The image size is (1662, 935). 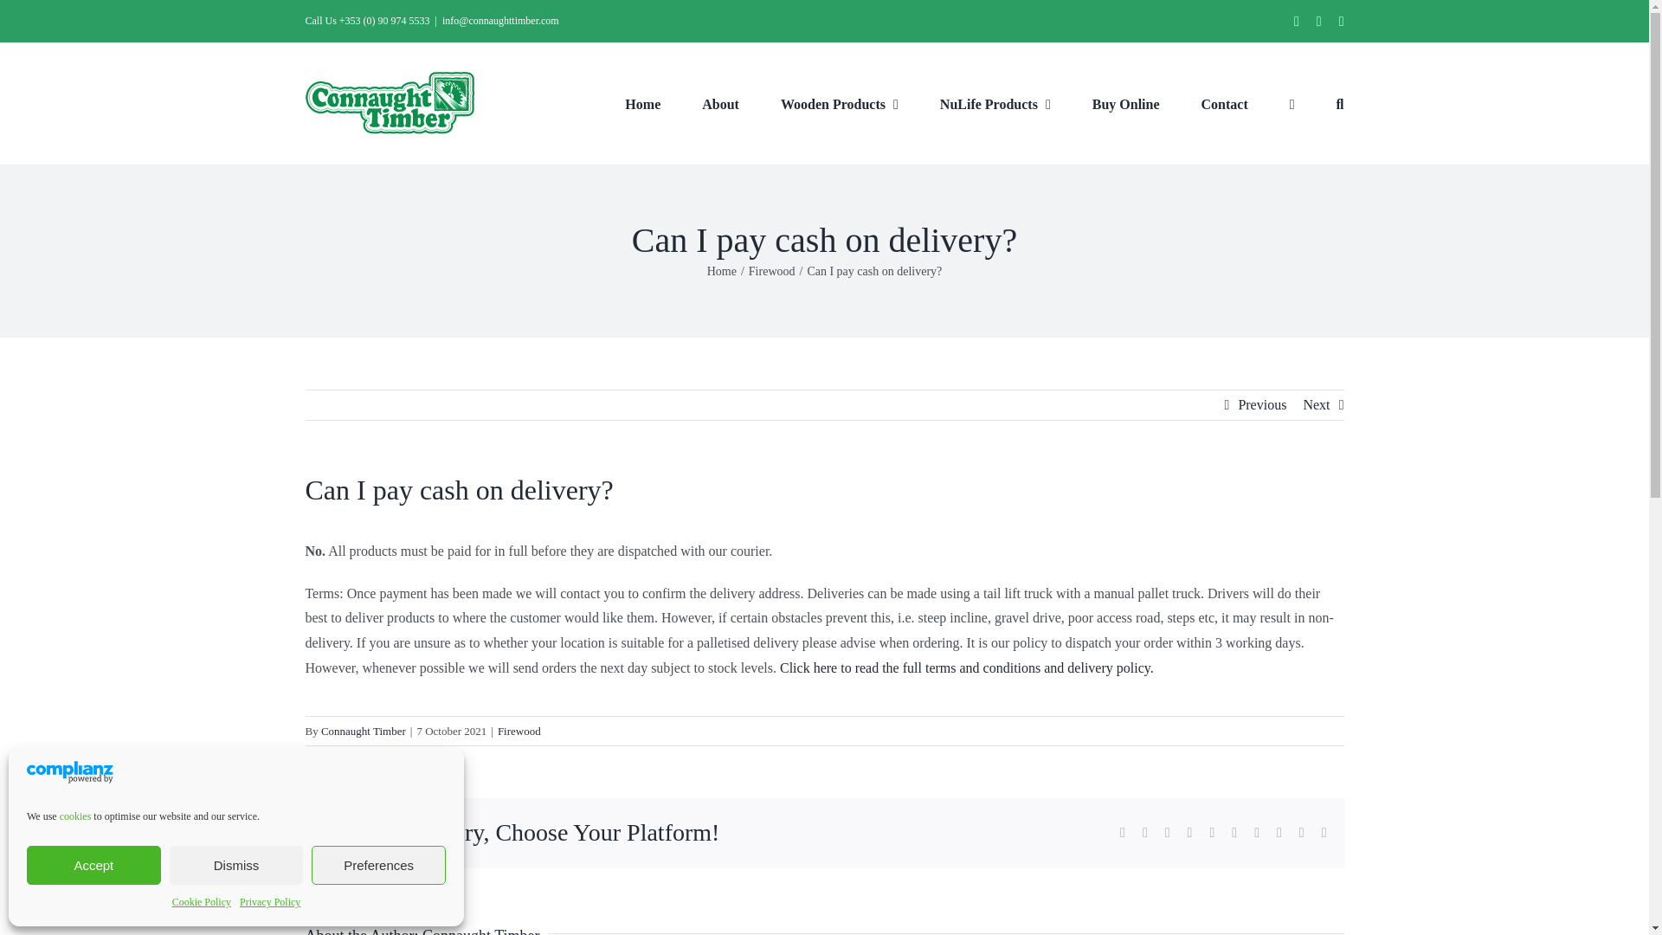 I want to click on Cookie Policy, so click(x=201, y=903).